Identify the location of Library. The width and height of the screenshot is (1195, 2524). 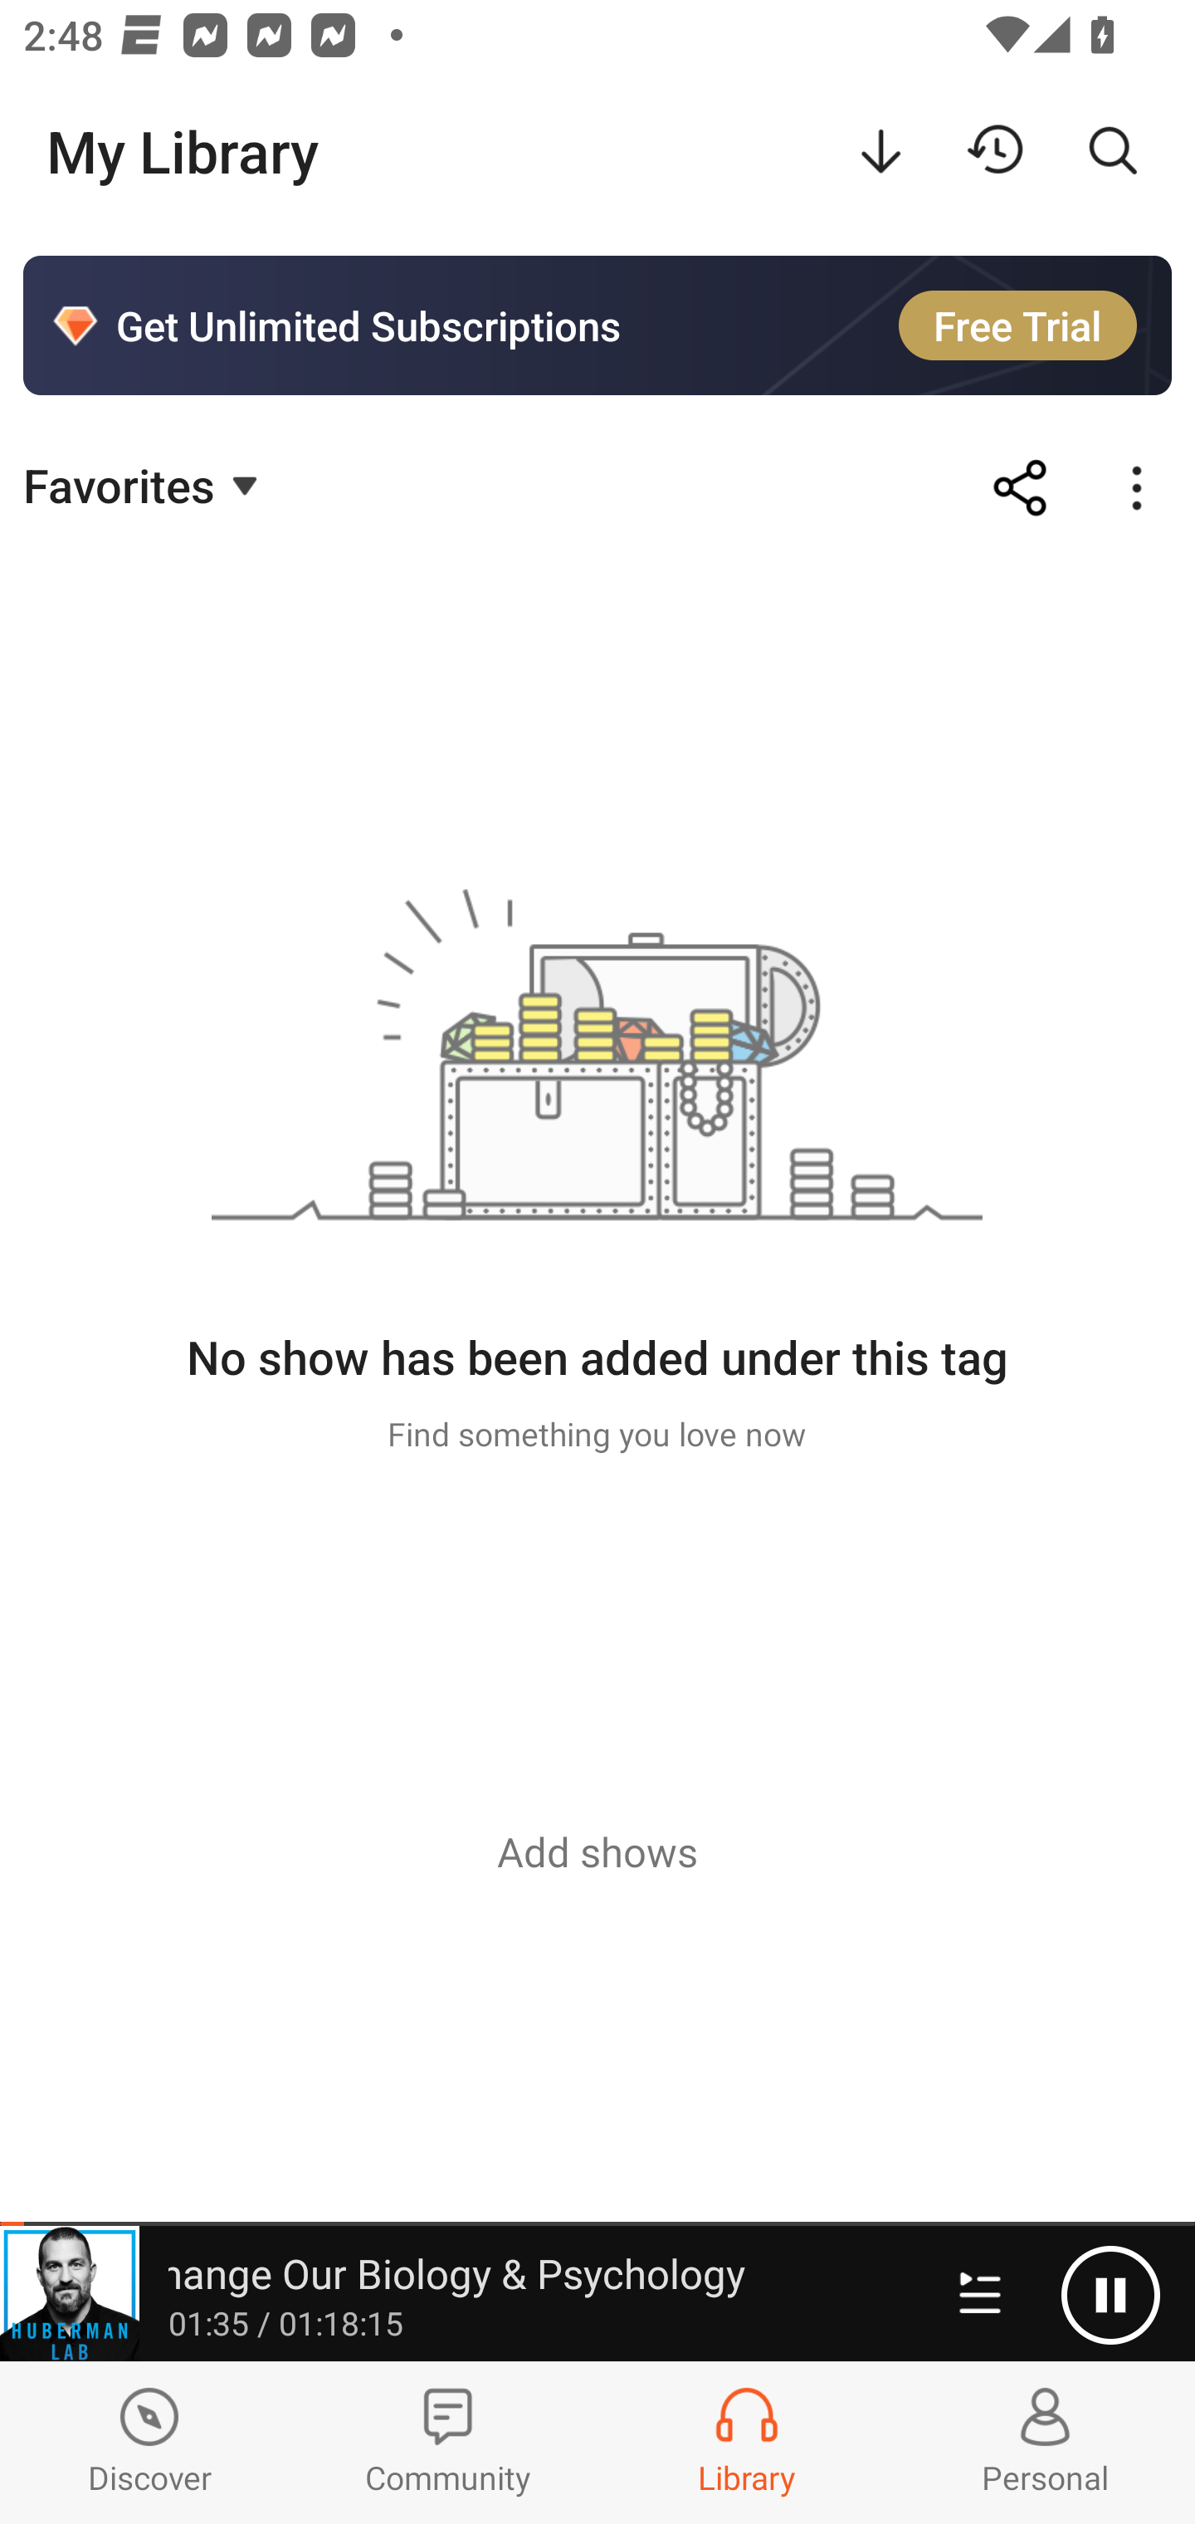
(747, 2443).